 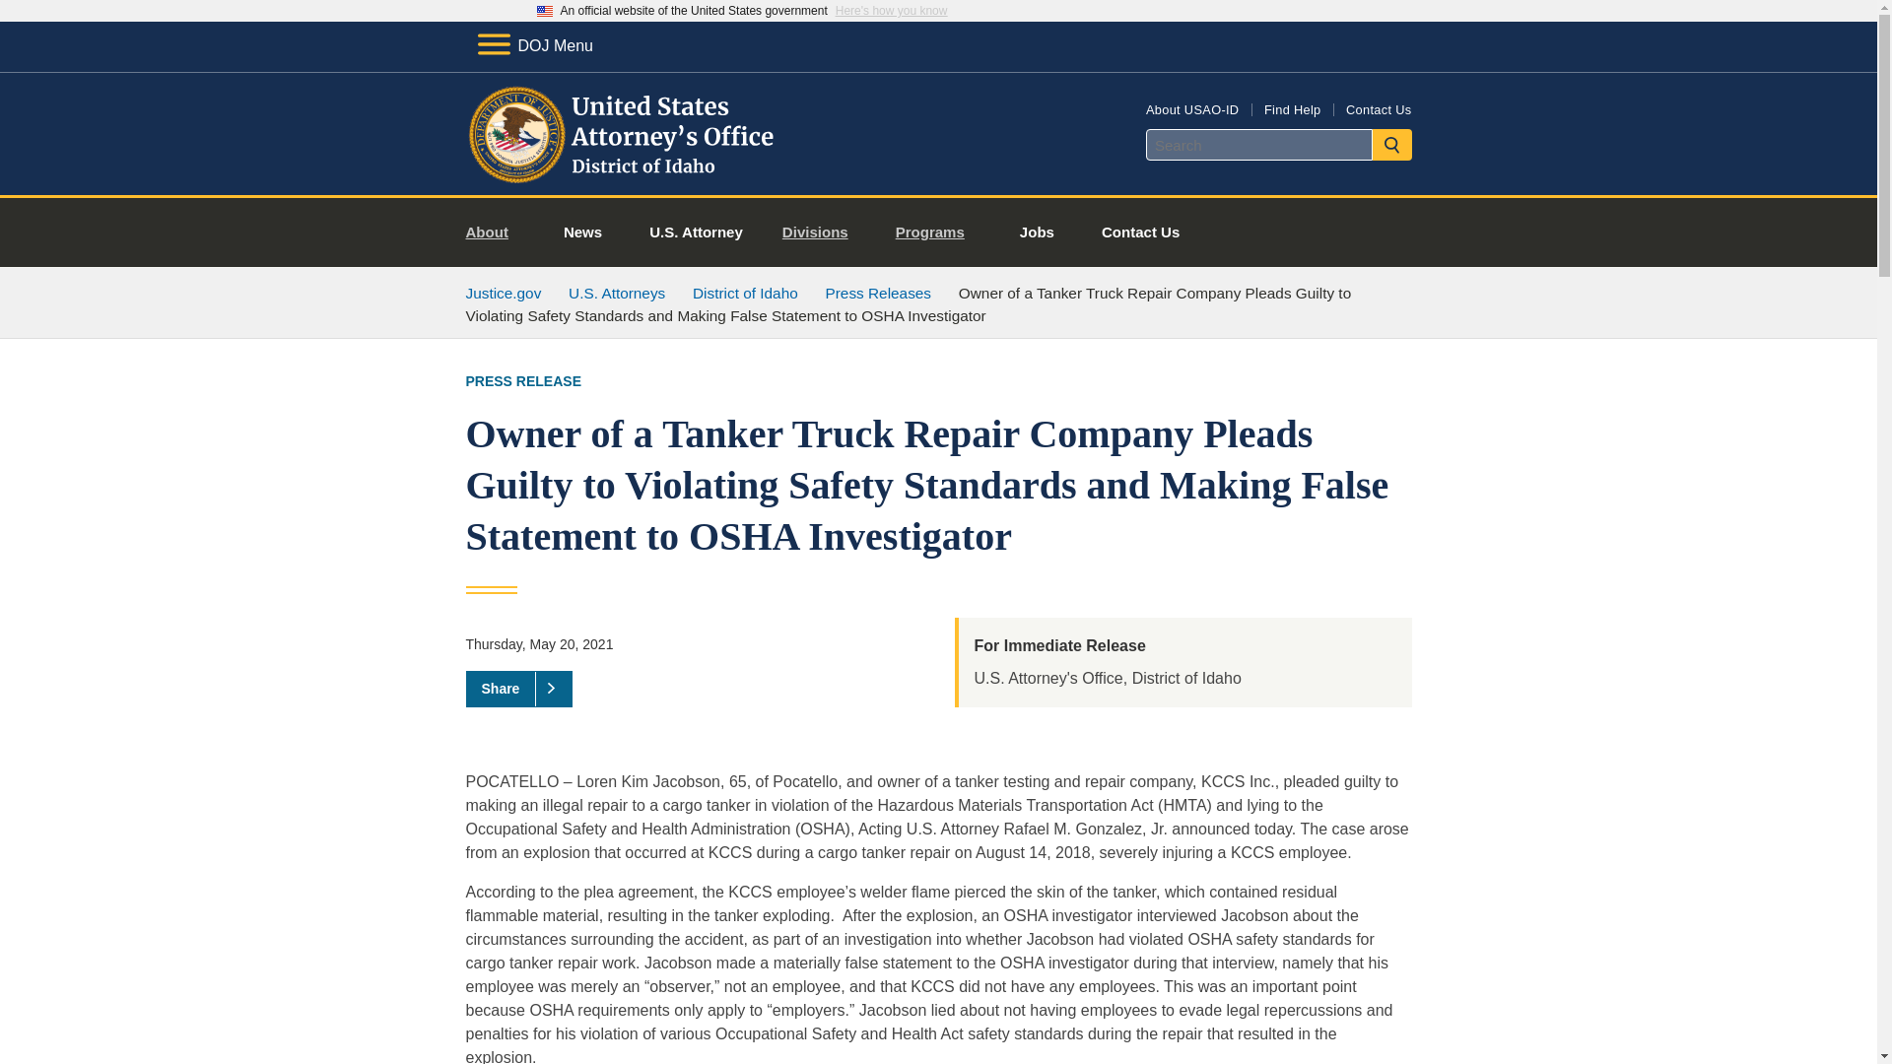 I want to click on Justice.gov, so click(x=503, y=293).